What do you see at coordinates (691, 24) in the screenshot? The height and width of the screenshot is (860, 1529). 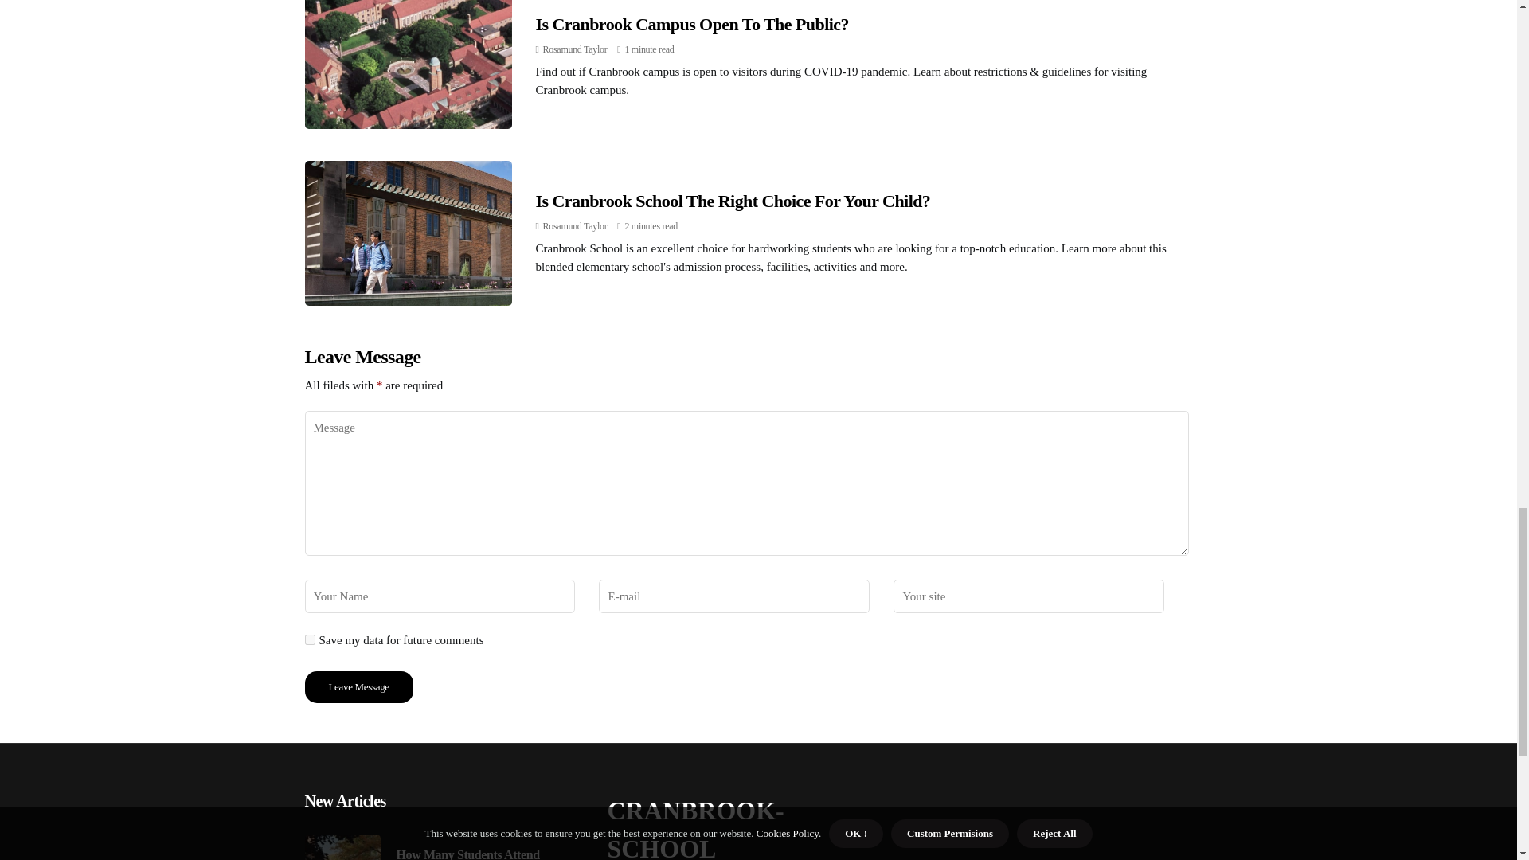 I see `Is Cranbrook Campus Open To The Public?` at bounding box center [691, 24].